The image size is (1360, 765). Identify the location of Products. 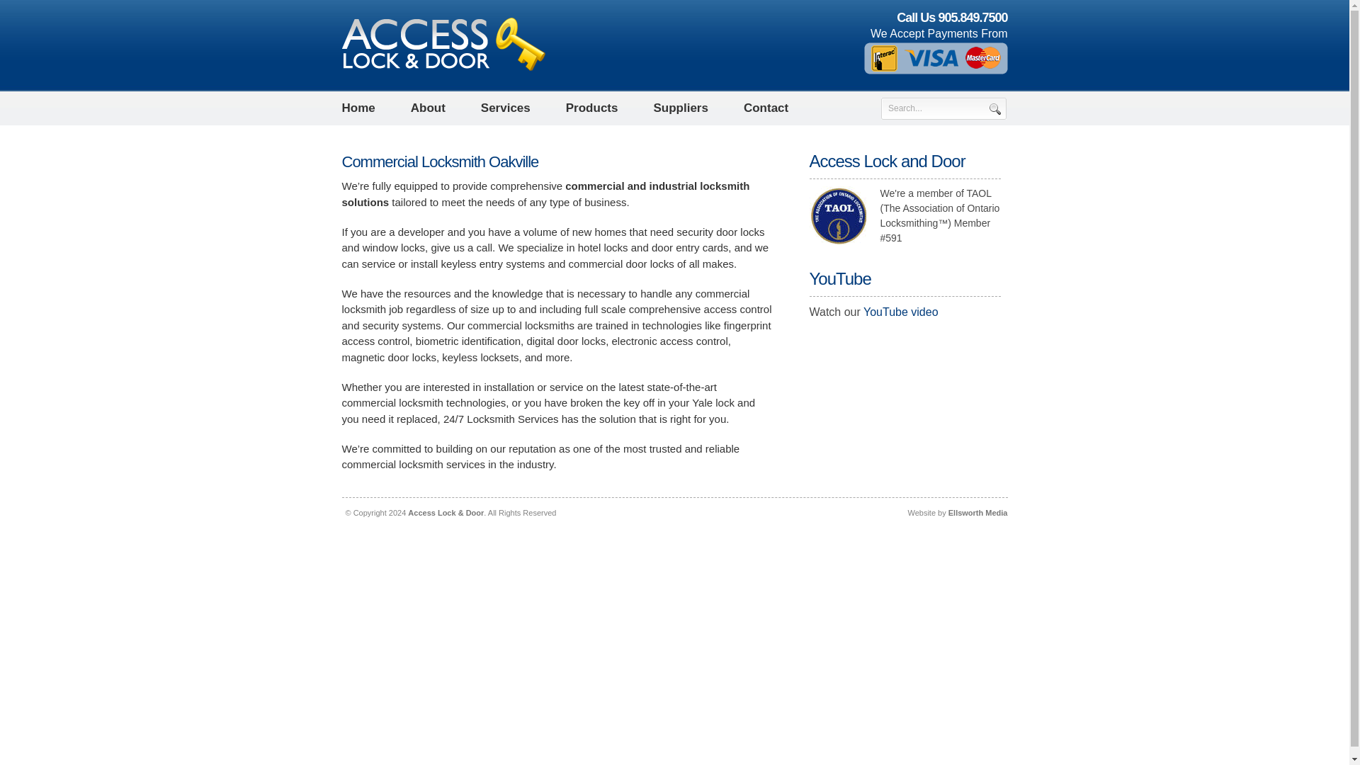
(592, 108).